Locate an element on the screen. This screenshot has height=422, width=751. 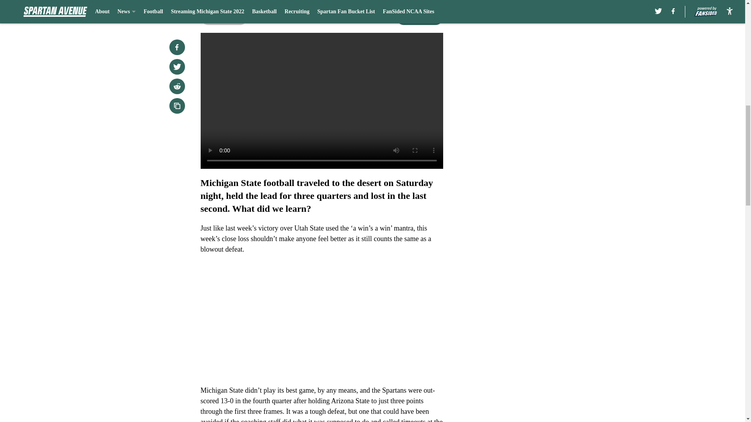
3rd party ad content is located at coordinates (541, 58).